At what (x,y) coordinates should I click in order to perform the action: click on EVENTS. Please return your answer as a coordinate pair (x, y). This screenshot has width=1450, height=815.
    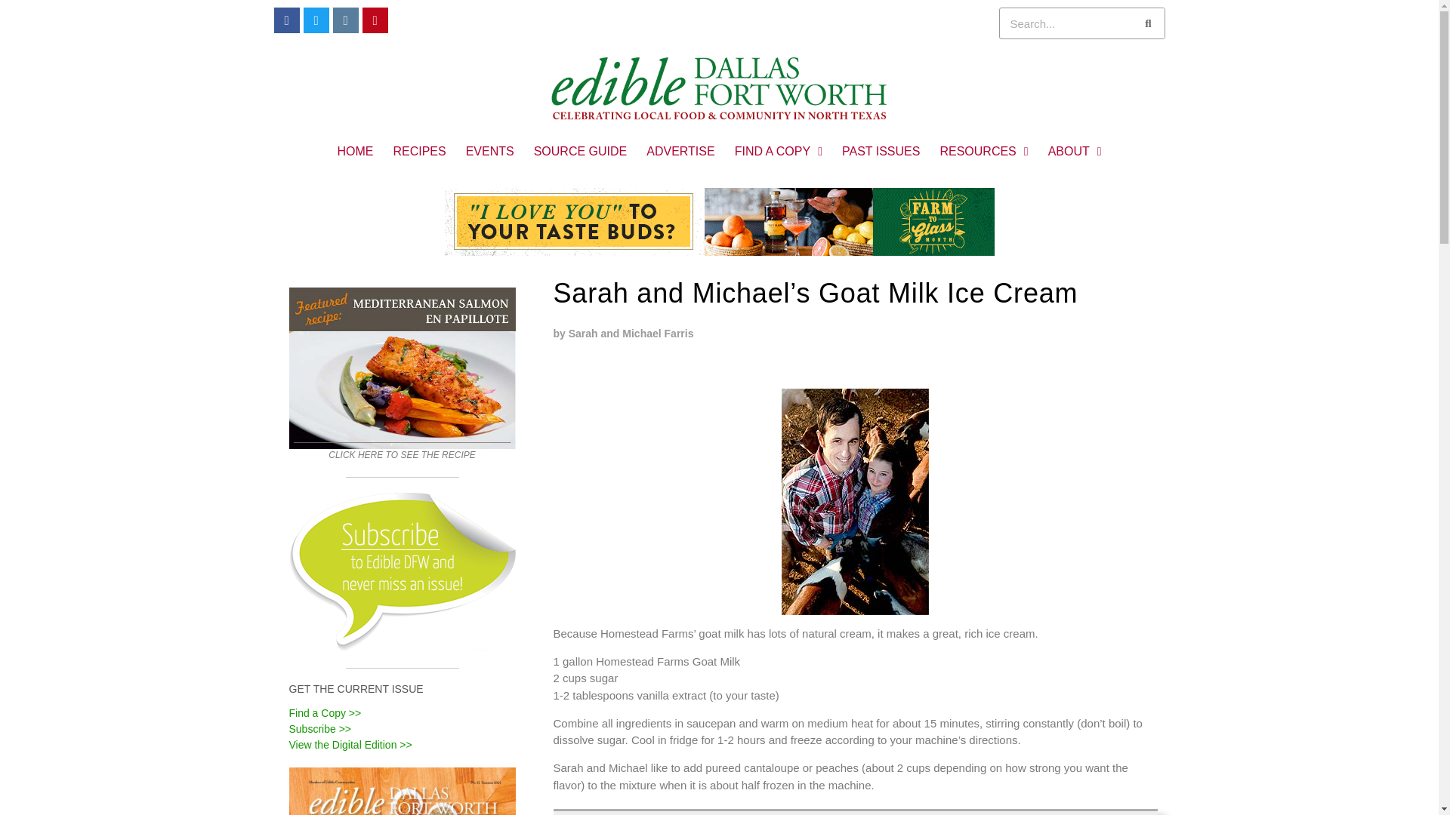
    Looking at the image, I should click on (489, 151).